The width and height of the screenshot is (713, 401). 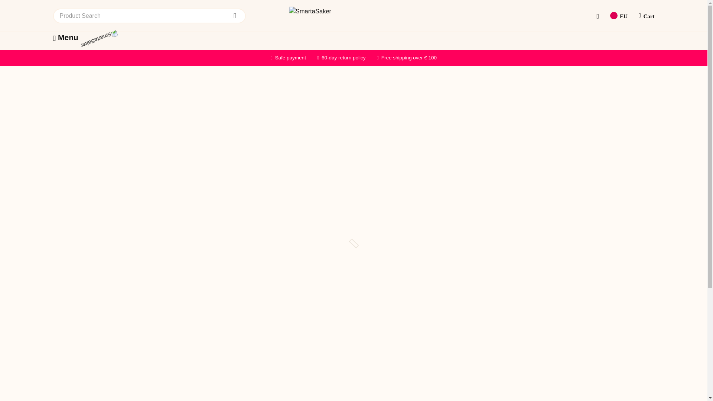 I want to click on Best-sellers, so click(x=179, y=54).